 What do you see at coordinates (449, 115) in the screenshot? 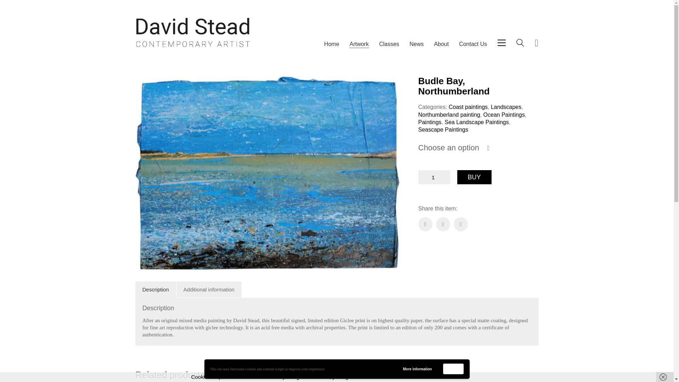
I see `Northumberland painting` at bounding box center [449, 115].